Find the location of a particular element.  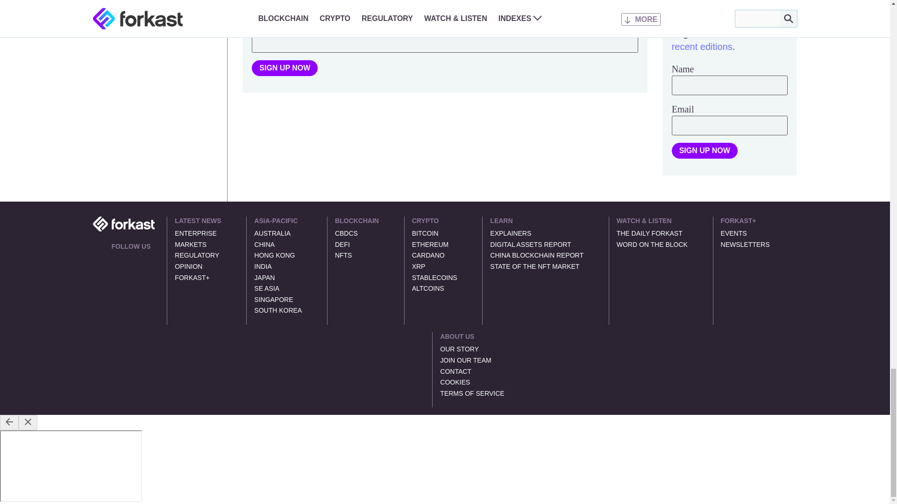

Forkast's profile on LinkedIn is located at coordinates (126, 259).